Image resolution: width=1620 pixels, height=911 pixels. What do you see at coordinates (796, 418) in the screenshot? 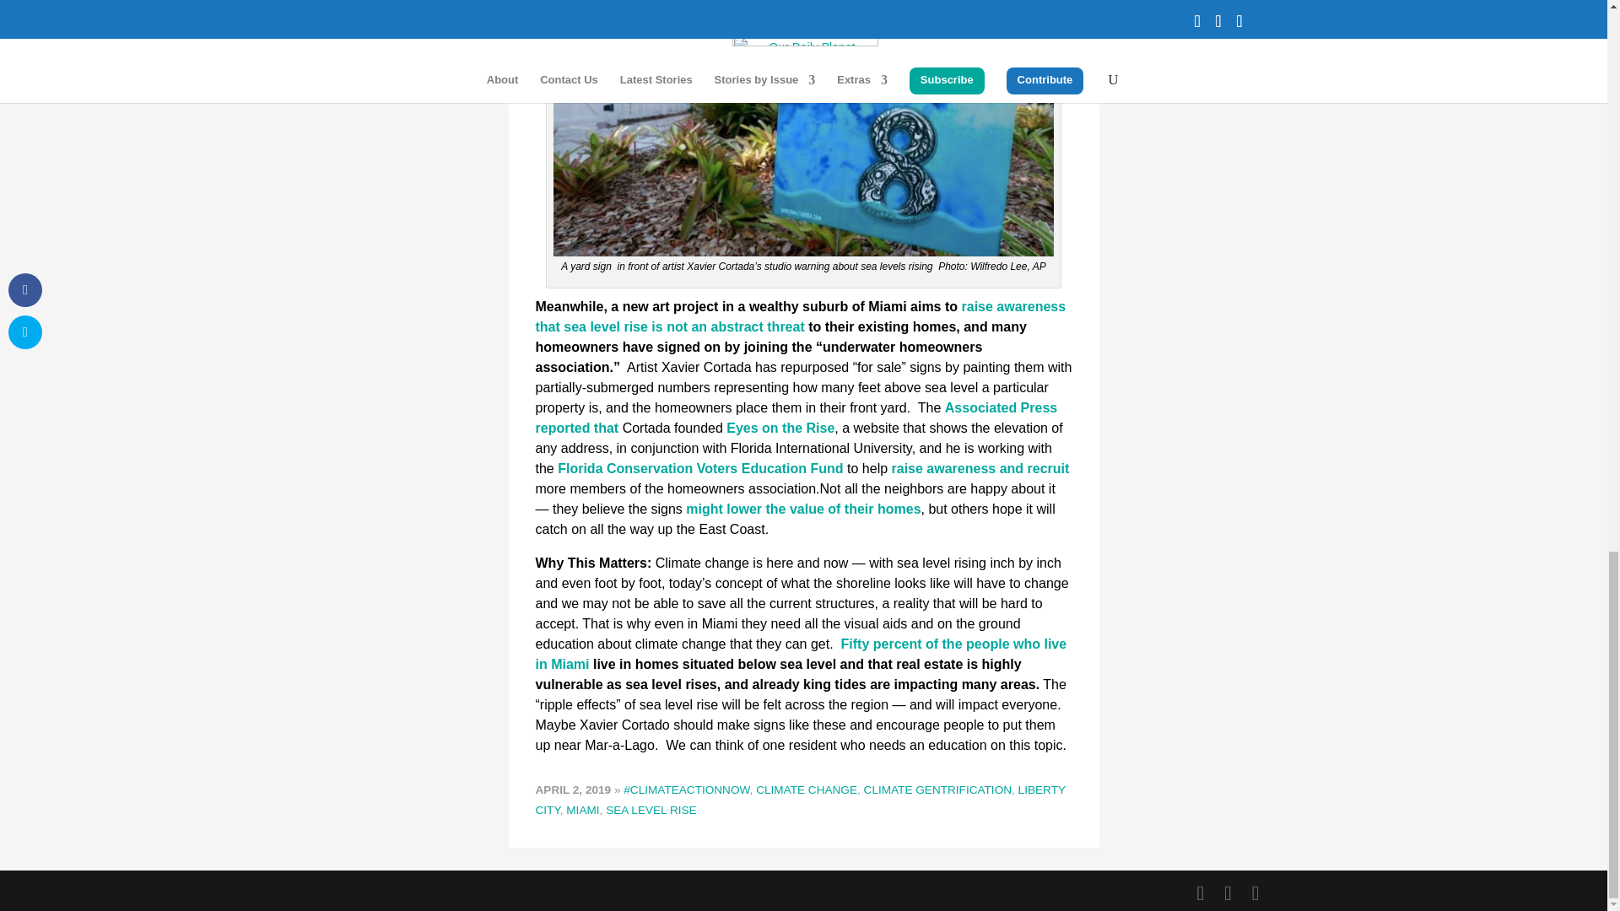
I see `Associated Press reported that` at bounding box center [796, 418].